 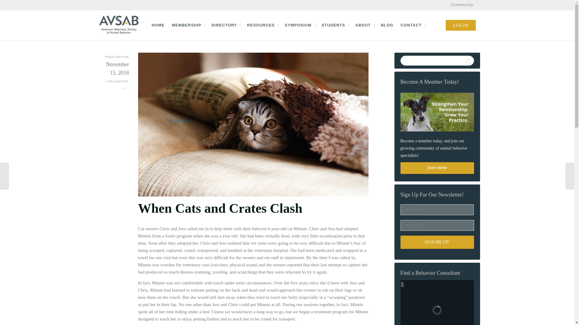 What do you see at coordinates (225, 25) in the screenshot?
I see `Directory` at bounding box center [225, 25].